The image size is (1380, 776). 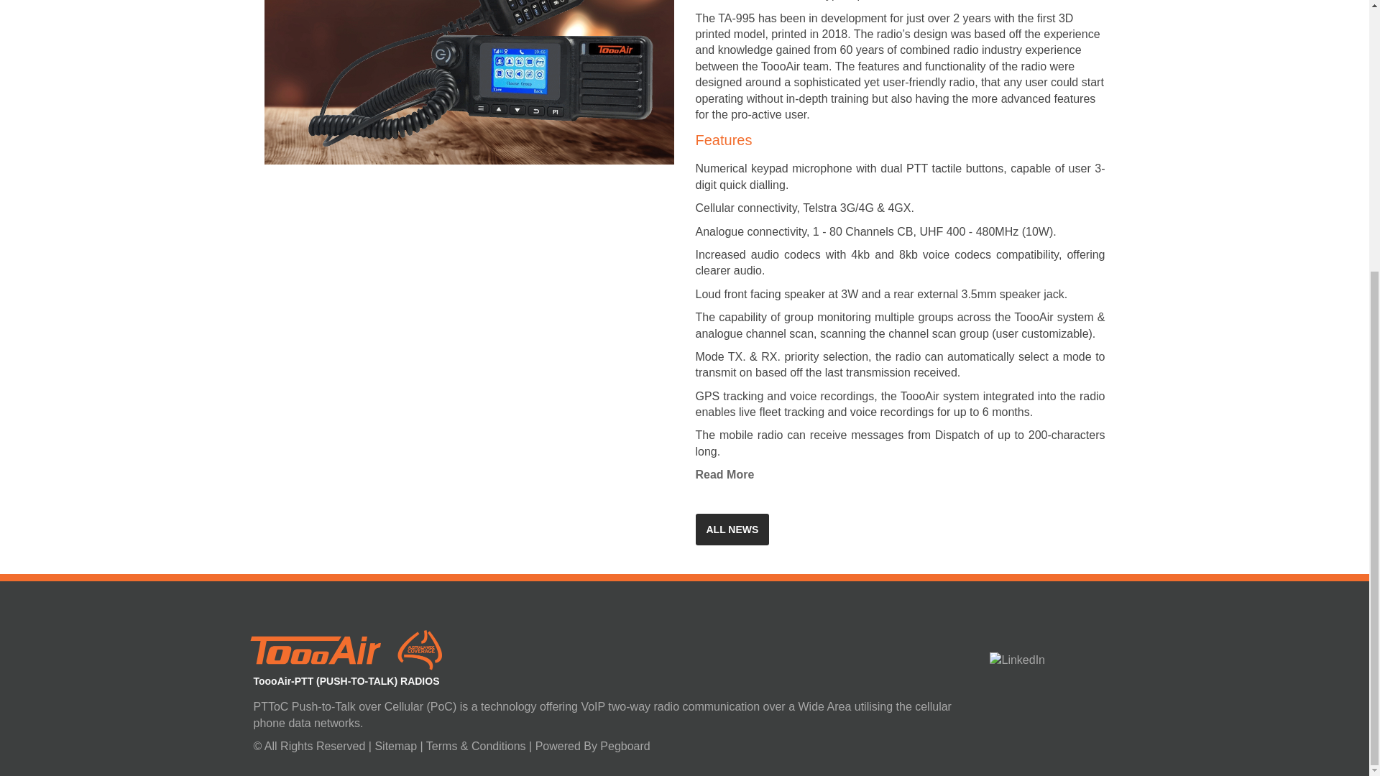 I want to click on Sitemap, so click(x=397, y=746).